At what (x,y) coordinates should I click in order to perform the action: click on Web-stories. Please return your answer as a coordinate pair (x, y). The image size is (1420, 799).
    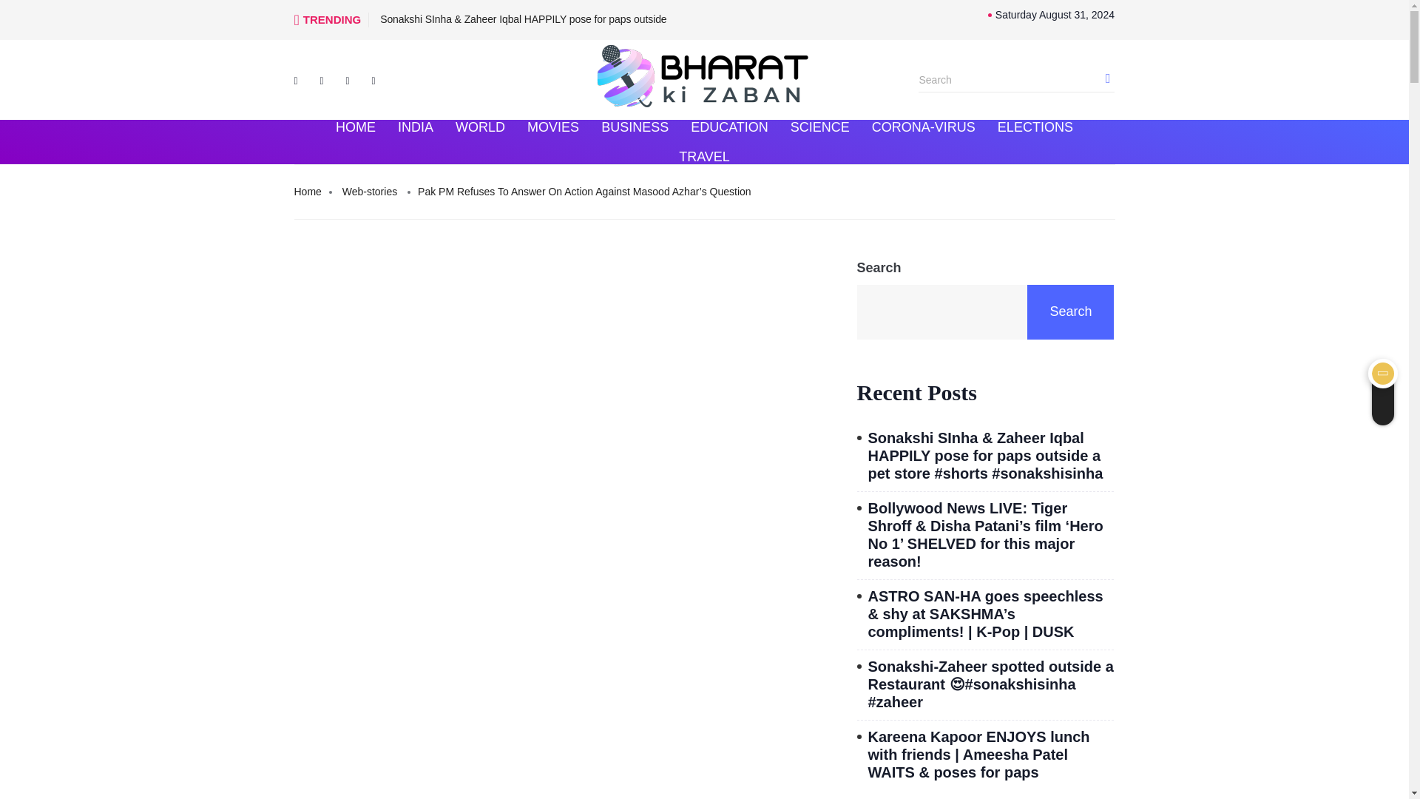
    Looking at the image, I should click on (370, 192).